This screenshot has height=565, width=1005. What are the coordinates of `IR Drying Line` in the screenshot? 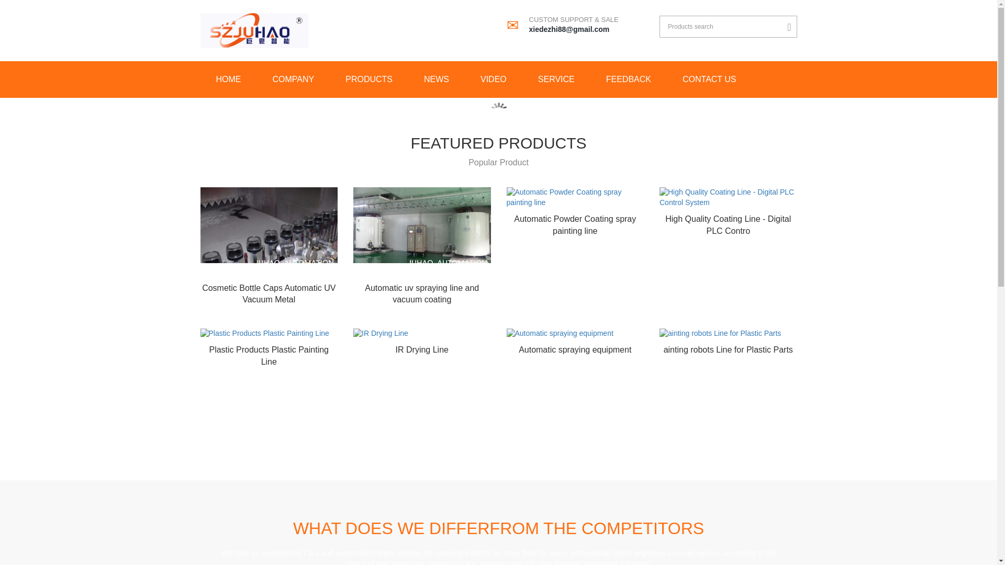 It's located at (422, 349).